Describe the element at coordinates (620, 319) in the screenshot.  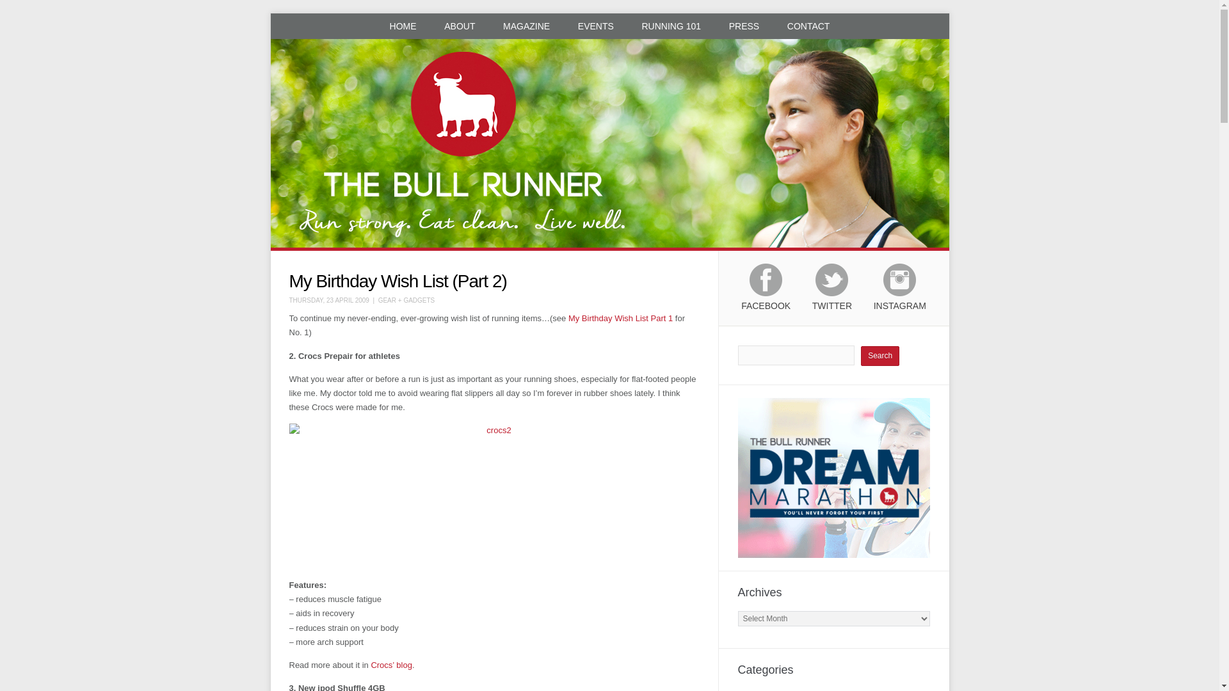
I see `My Birthday Wish List Part 1` at that location.